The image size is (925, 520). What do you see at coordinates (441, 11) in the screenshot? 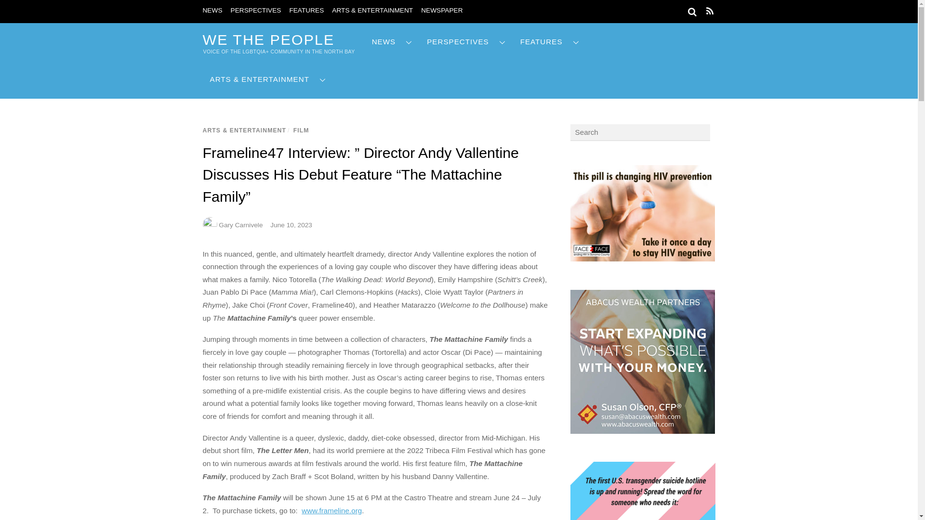
I see `NEWSPAPER` at bounding box center [441, 11].